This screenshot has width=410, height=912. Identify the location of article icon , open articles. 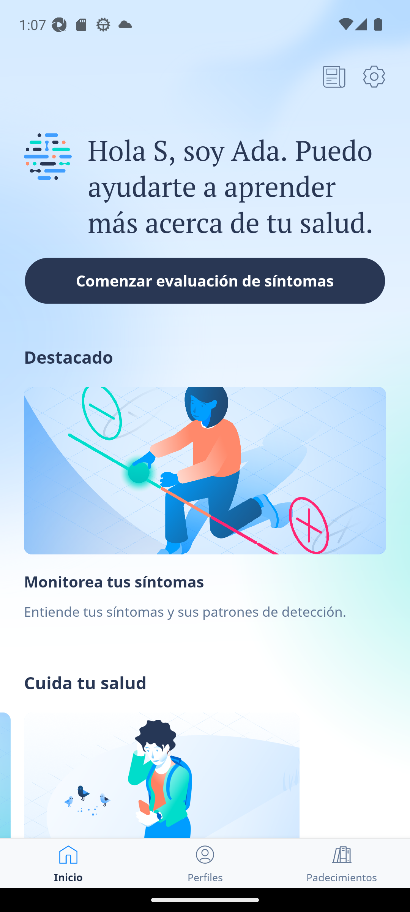
(334, 76).